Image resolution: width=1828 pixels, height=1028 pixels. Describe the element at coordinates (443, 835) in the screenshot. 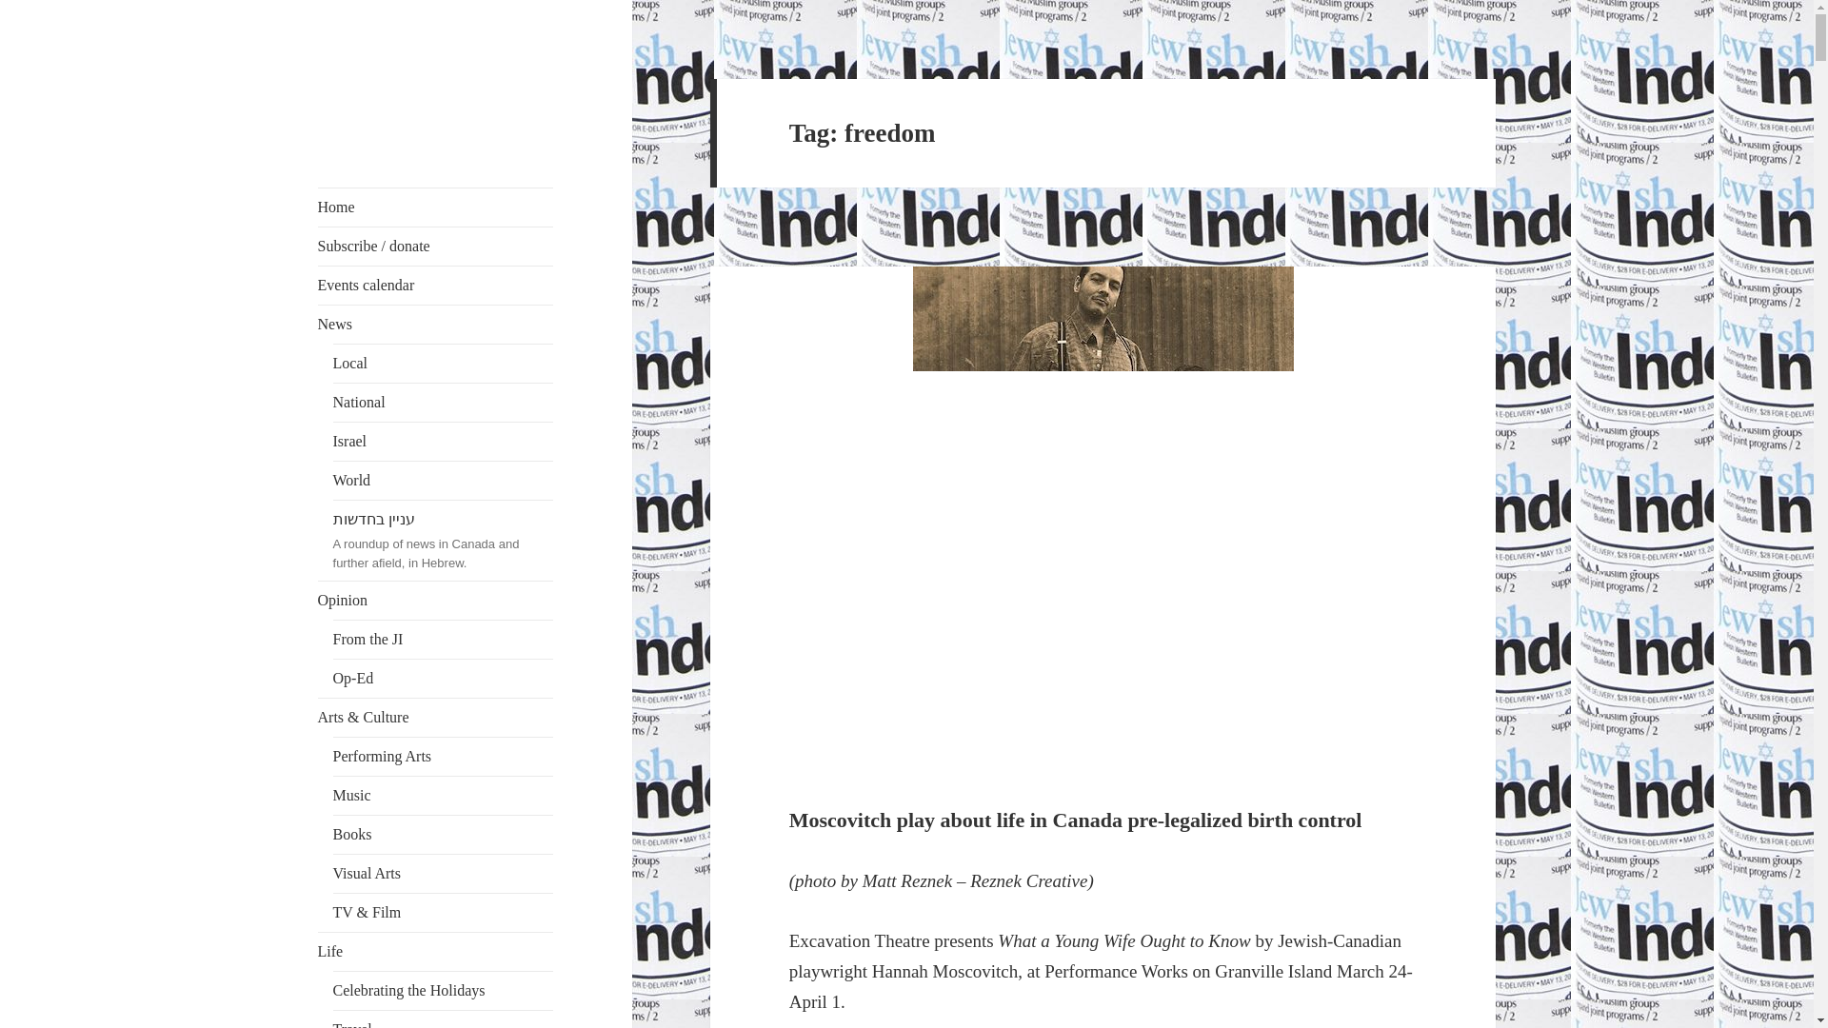

I see `Books` at that location.